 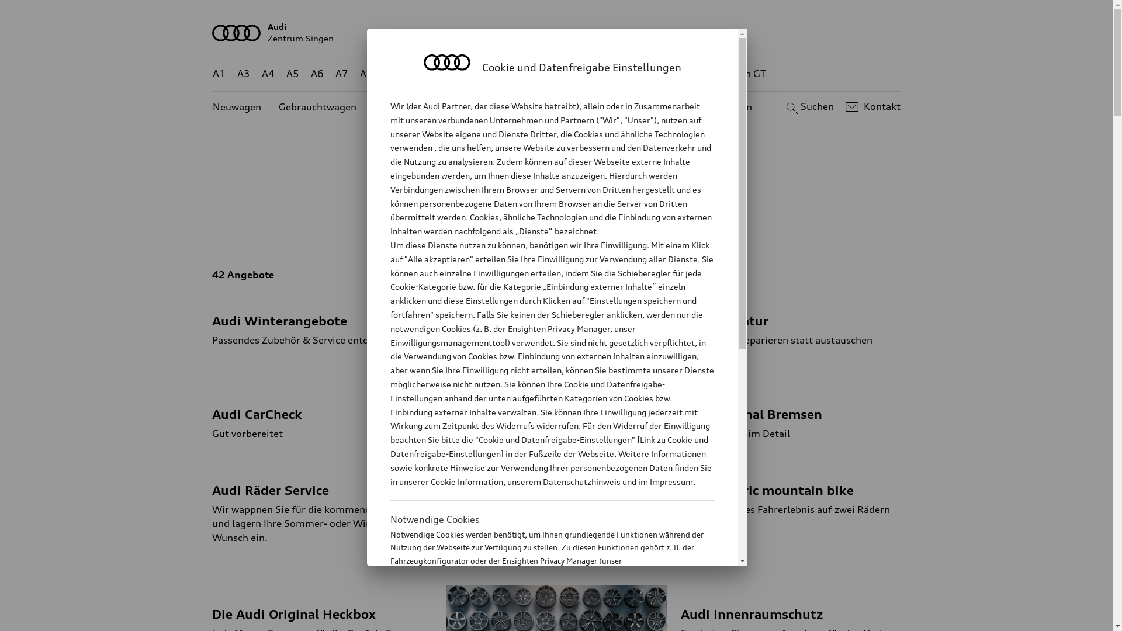 I want to click on Gebrauchtwagen, so click(x=318, y=108).